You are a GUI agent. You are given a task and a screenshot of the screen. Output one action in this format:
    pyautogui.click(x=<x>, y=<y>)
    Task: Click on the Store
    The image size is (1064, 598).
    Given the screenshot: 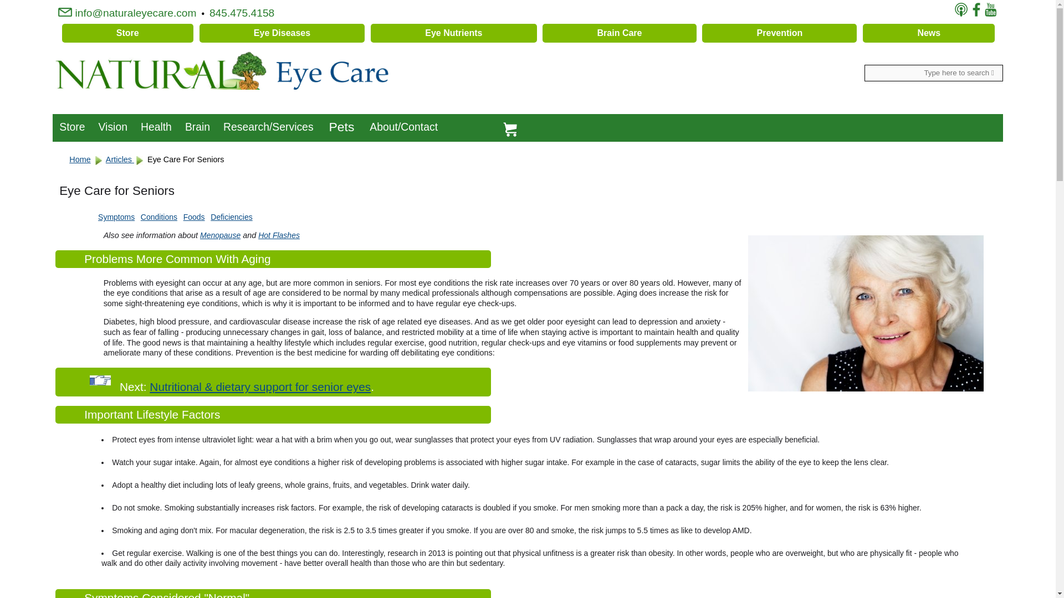 What is the action you would take?
    pyautogui.click(x=127, y=33)
    